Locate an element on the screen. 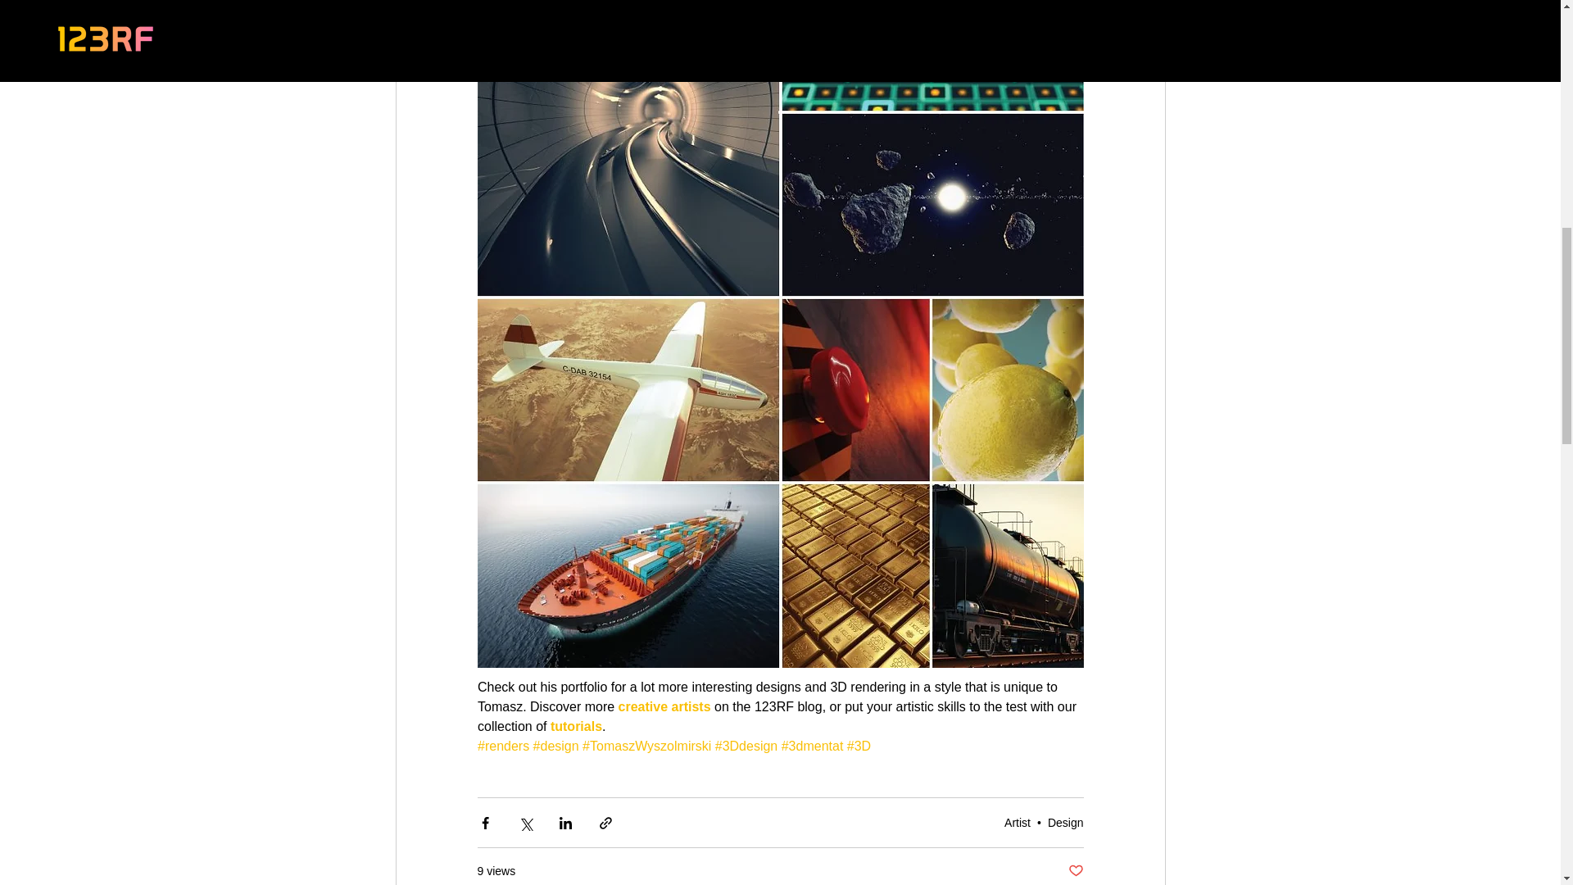  creative artists is located at coordinates (664, 706).